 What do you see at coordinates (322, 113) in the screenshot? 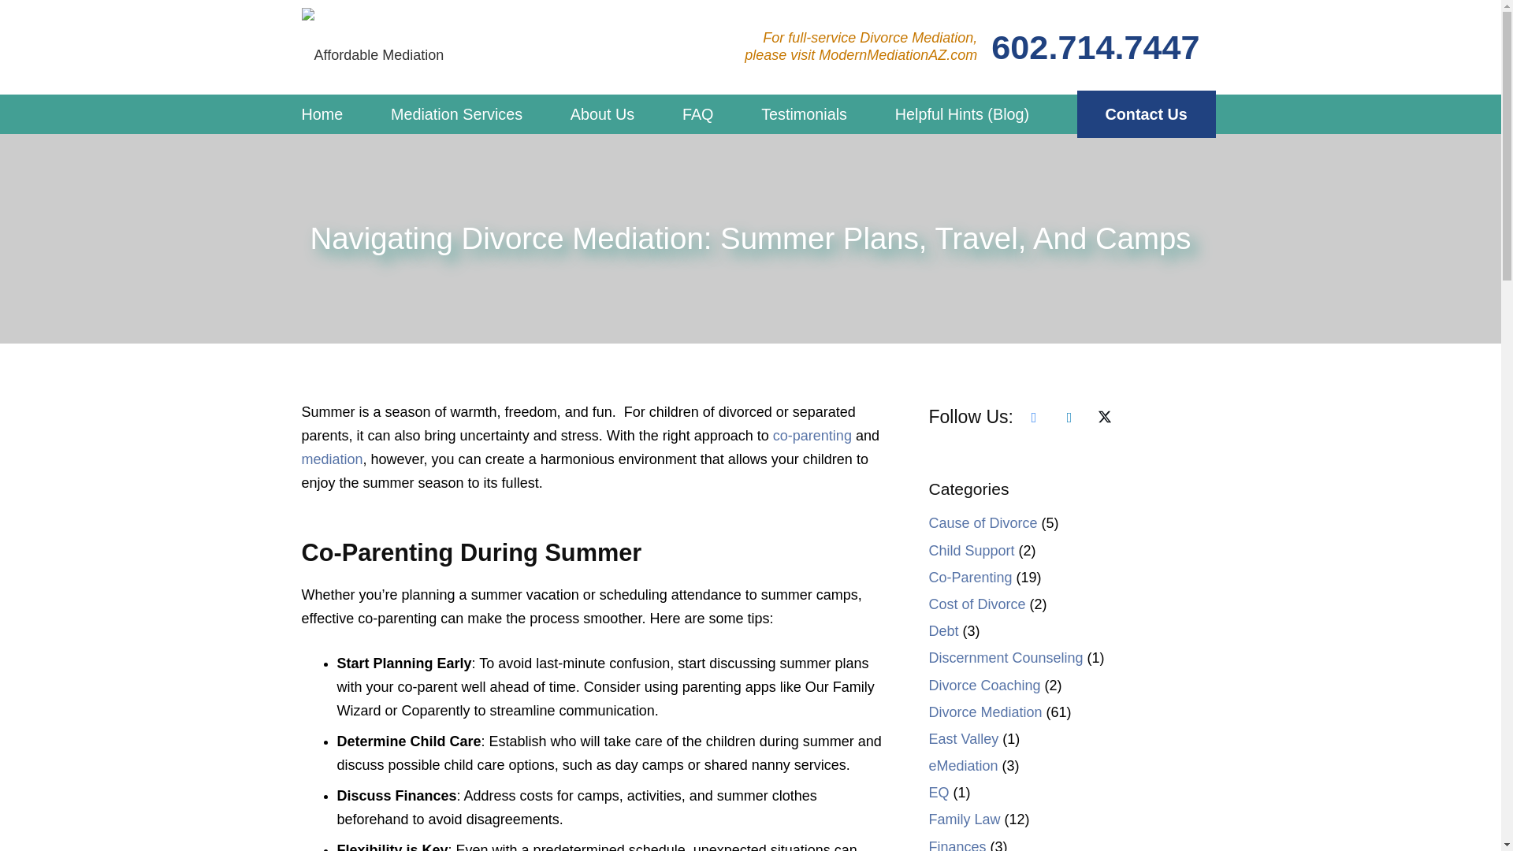
I see `Home` at bounding box center [322, 113].